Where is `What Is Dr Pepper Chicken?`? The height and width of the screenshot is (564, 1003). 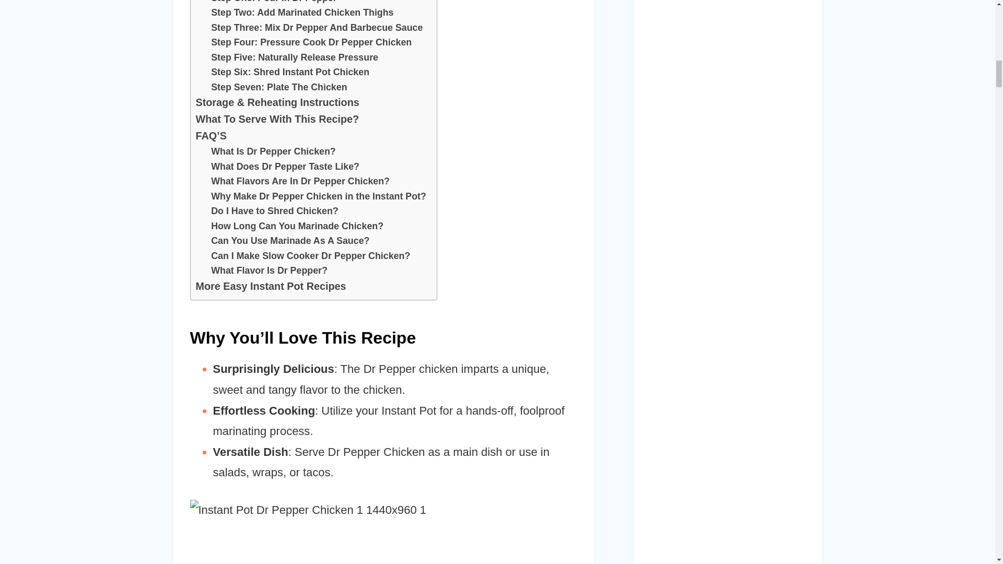
What Is Dr Pepper Chicken? is located at coordinates (273, 151).